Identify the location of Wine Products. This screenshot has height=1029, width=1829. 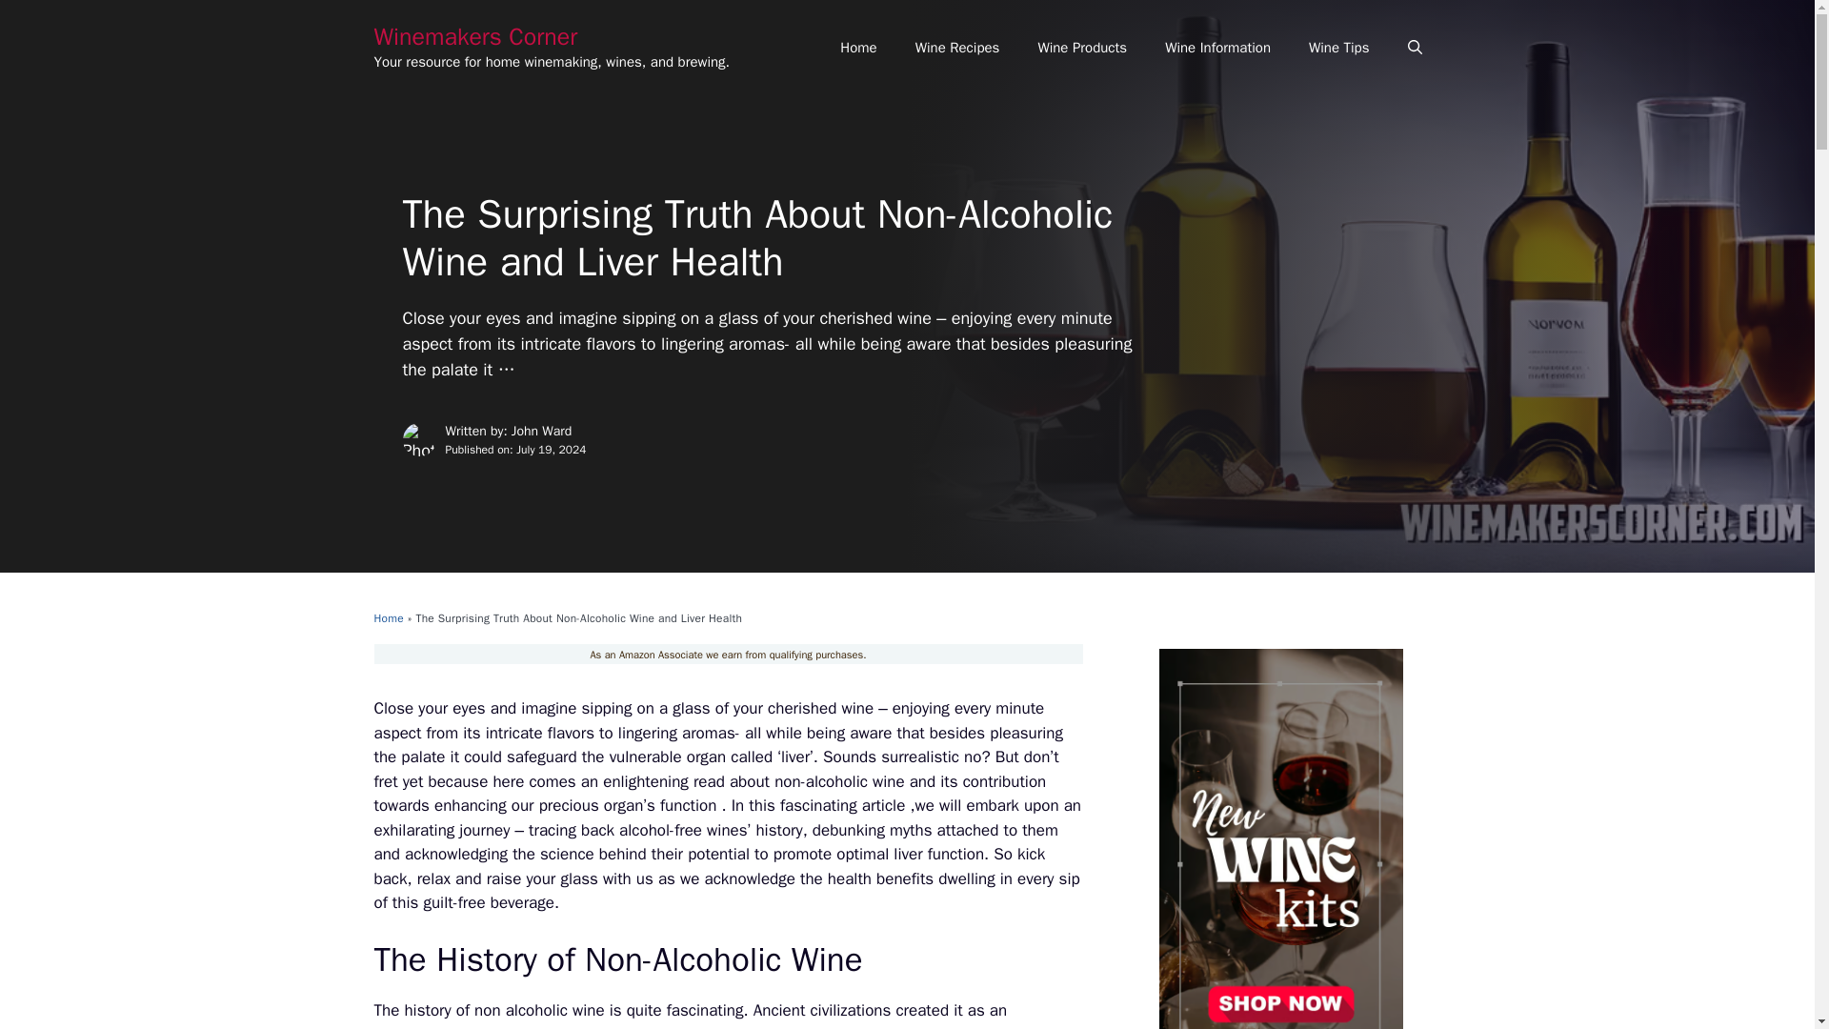
(1082, 48).